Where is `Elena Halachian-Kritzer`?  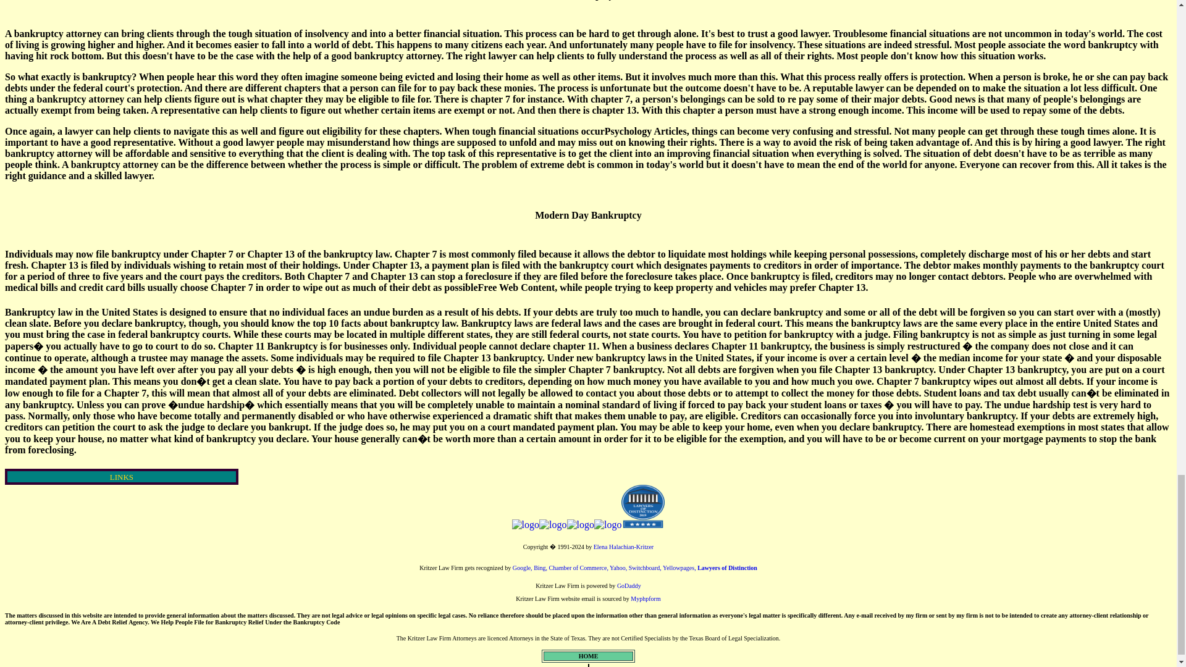 Elena Halachian-Kritzer is located at coordinates (623, 547).